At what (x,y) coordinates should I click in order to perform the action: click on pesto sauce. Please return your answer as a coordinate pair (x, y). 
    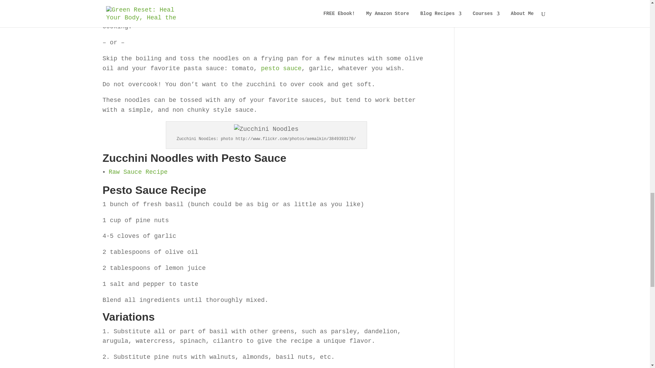
    Looking at the image, I should click on (281, 68).